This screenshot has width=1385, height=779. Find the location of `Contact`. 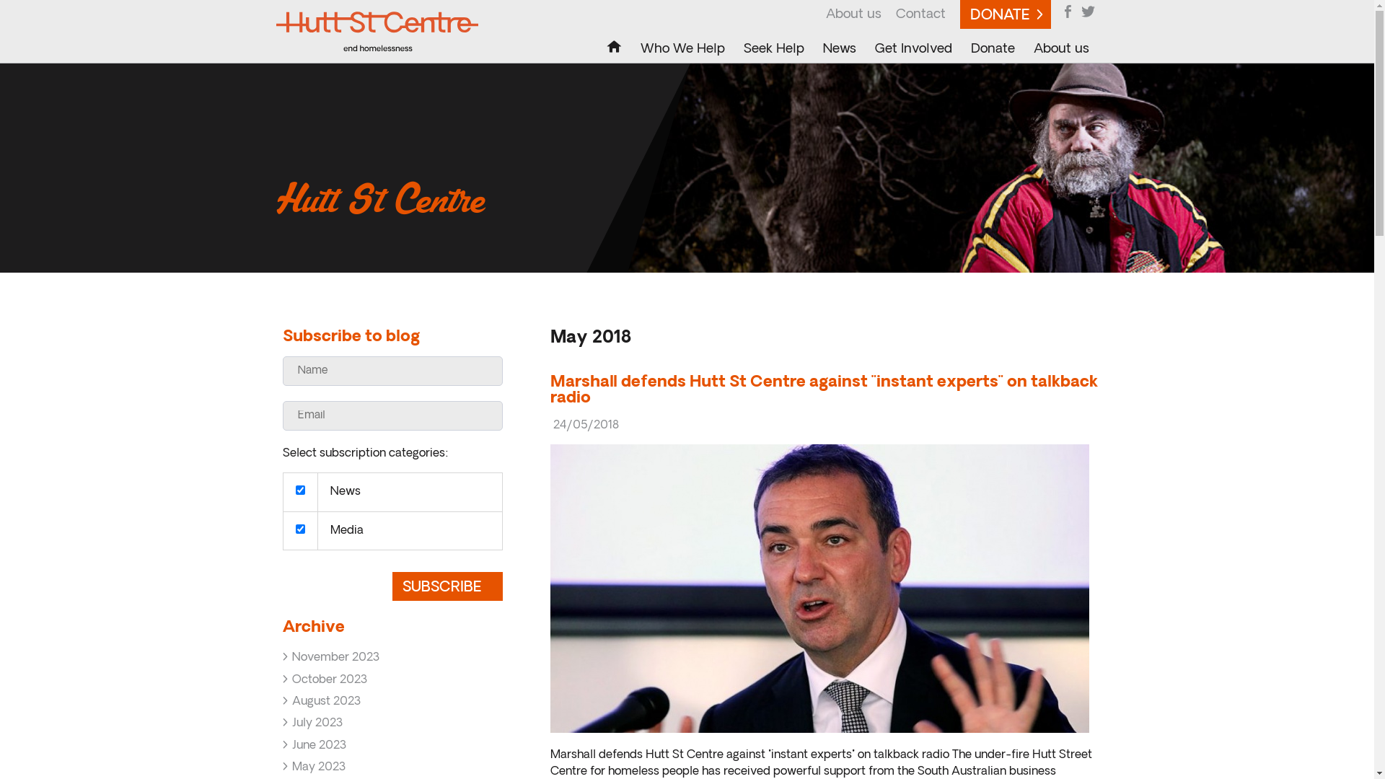

Contact is located at coordinates (920, 14).